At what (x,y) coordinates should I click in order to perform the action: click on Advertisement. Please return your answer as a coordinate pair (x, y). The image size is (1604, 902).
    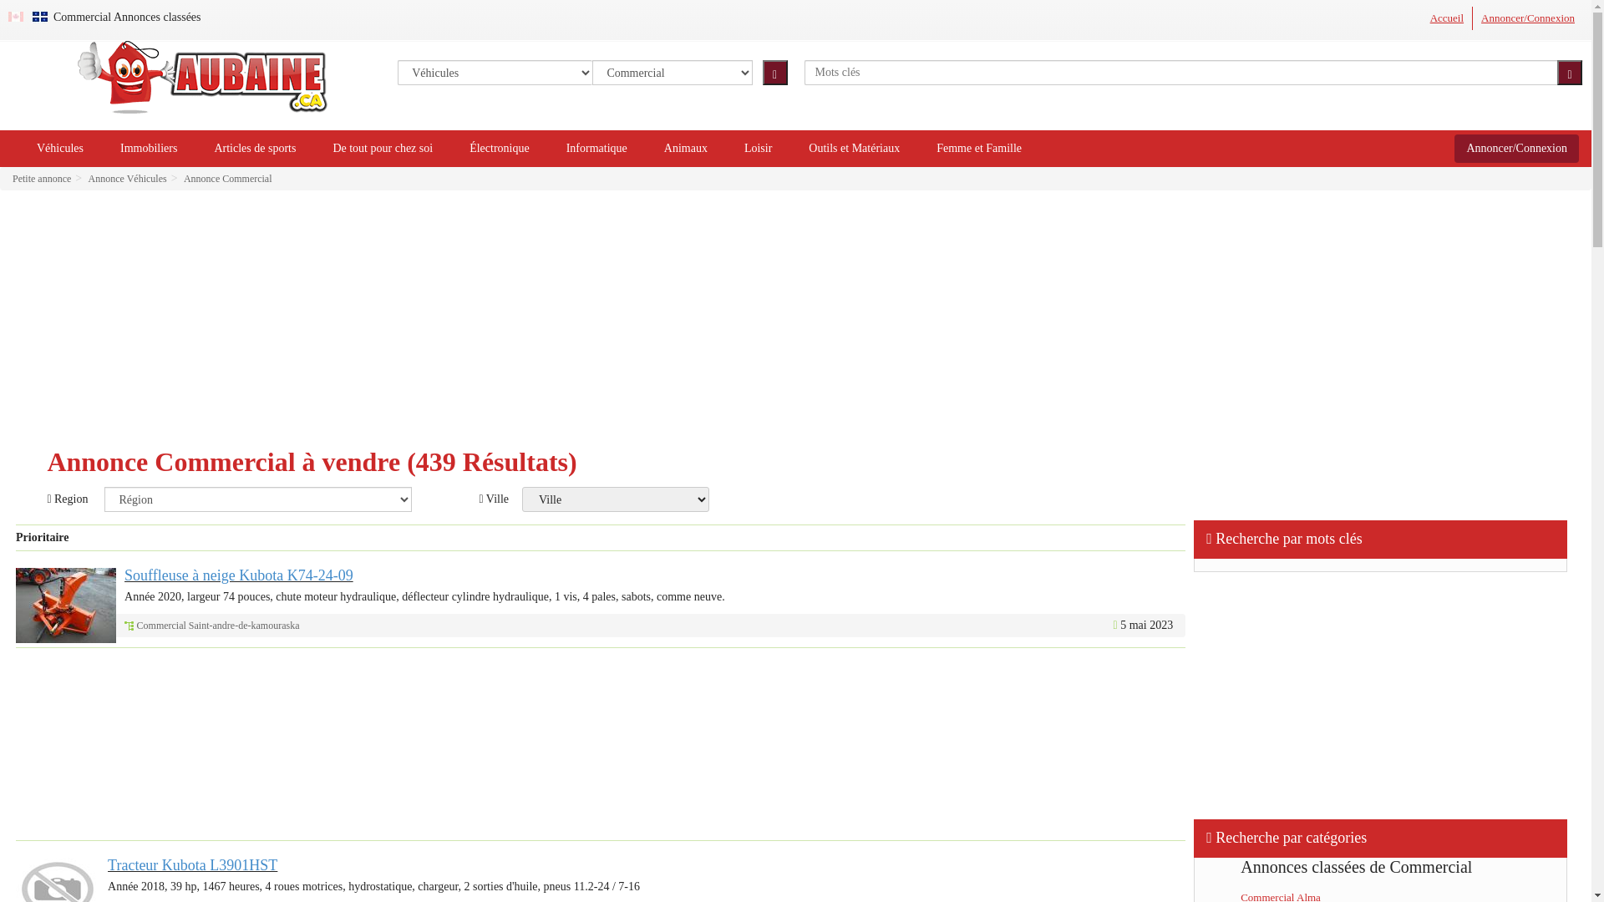
    Looking at the image, I should click on (1381, 693).